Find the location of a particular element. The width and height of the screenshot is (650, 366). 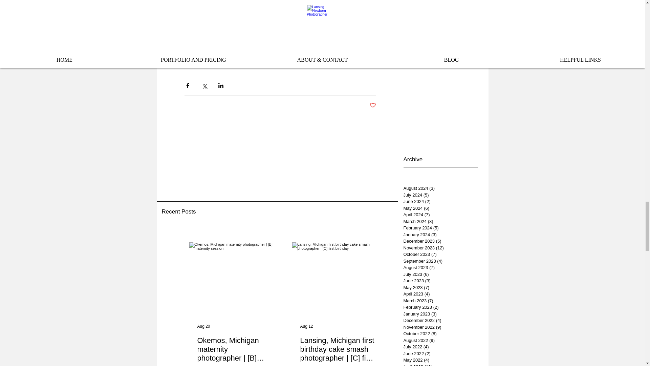

studio is located at coordinates (190, 53).